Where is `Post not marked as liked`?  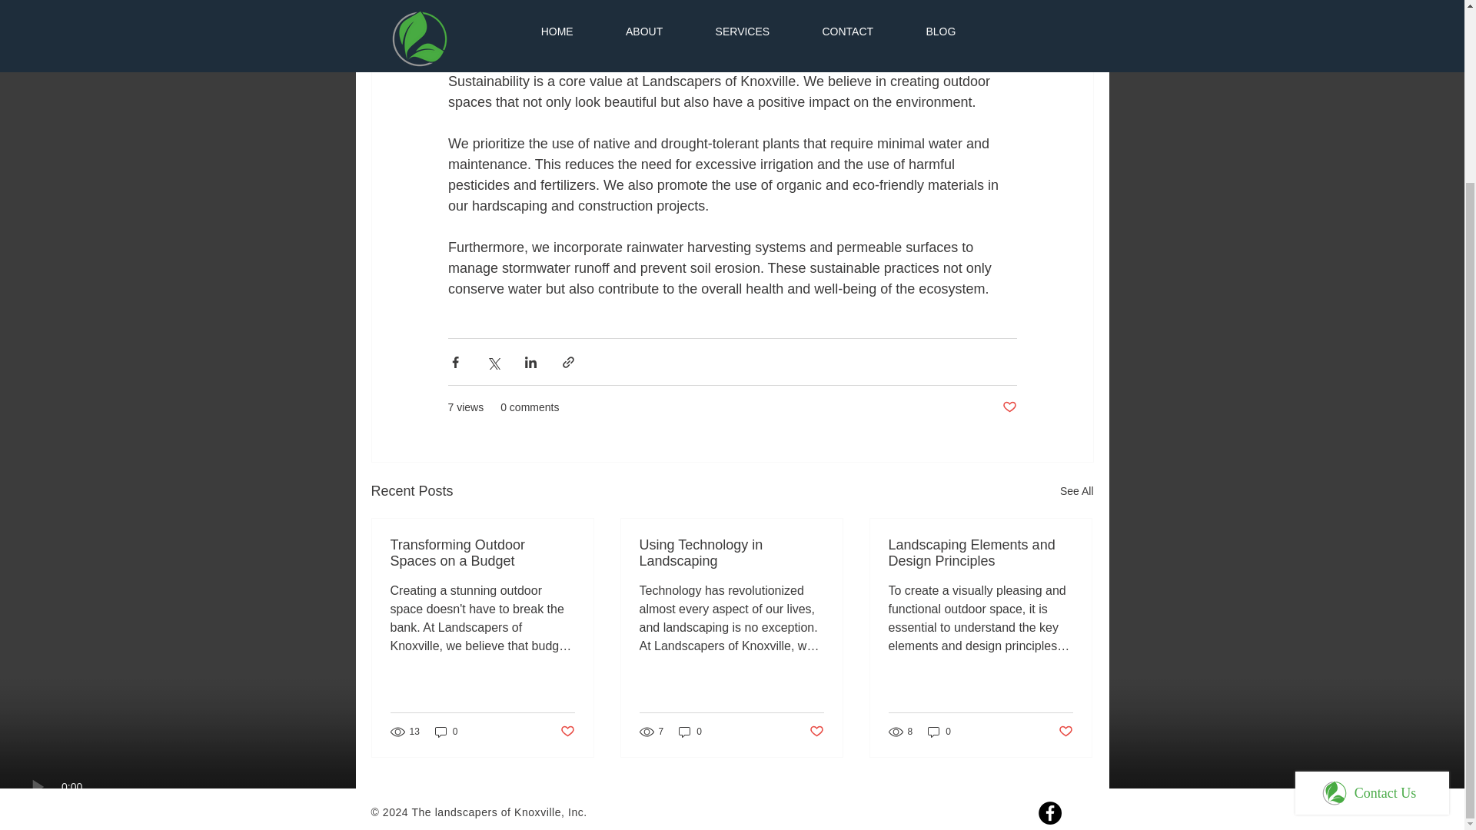 Post not marked as liked is located at coordinates (816, 731).